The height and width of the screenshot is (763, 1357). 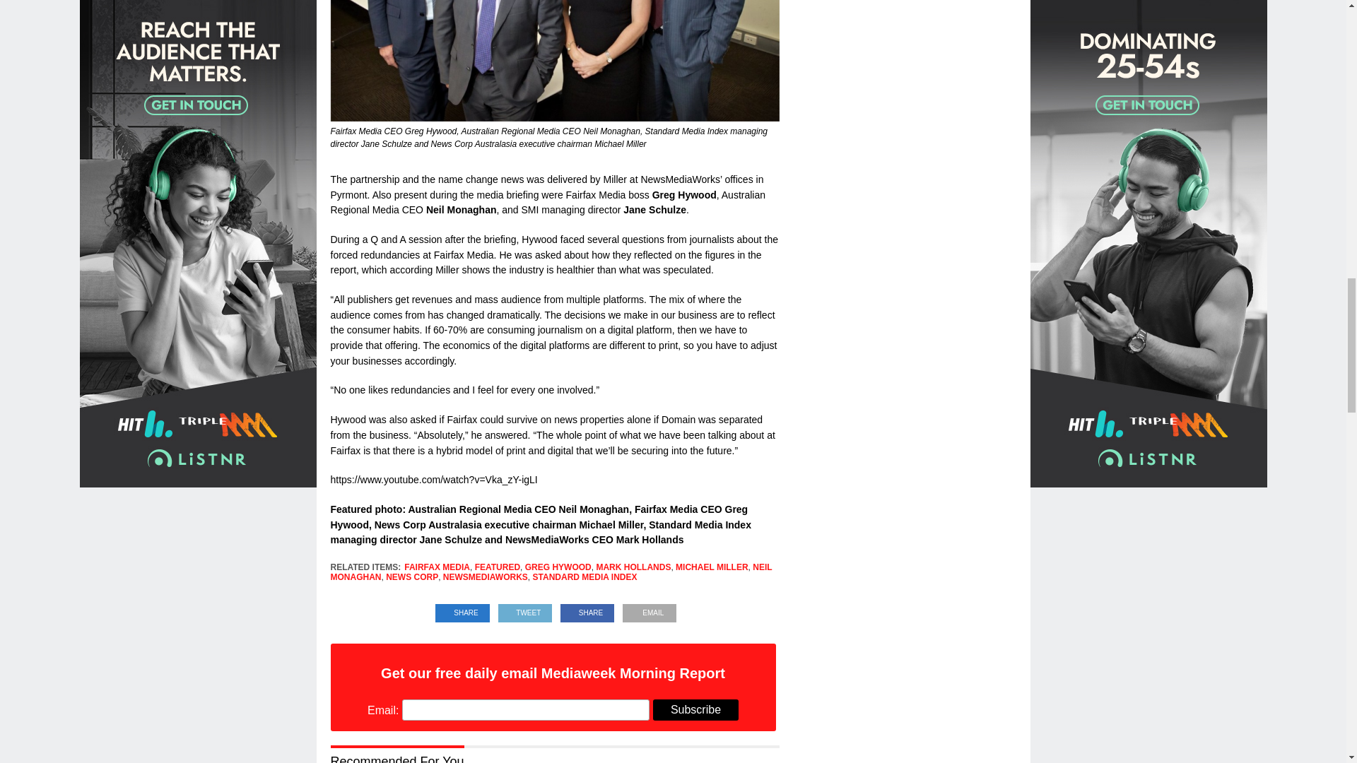 I want to click on Share on Facebook, so click(x=587, y=609).